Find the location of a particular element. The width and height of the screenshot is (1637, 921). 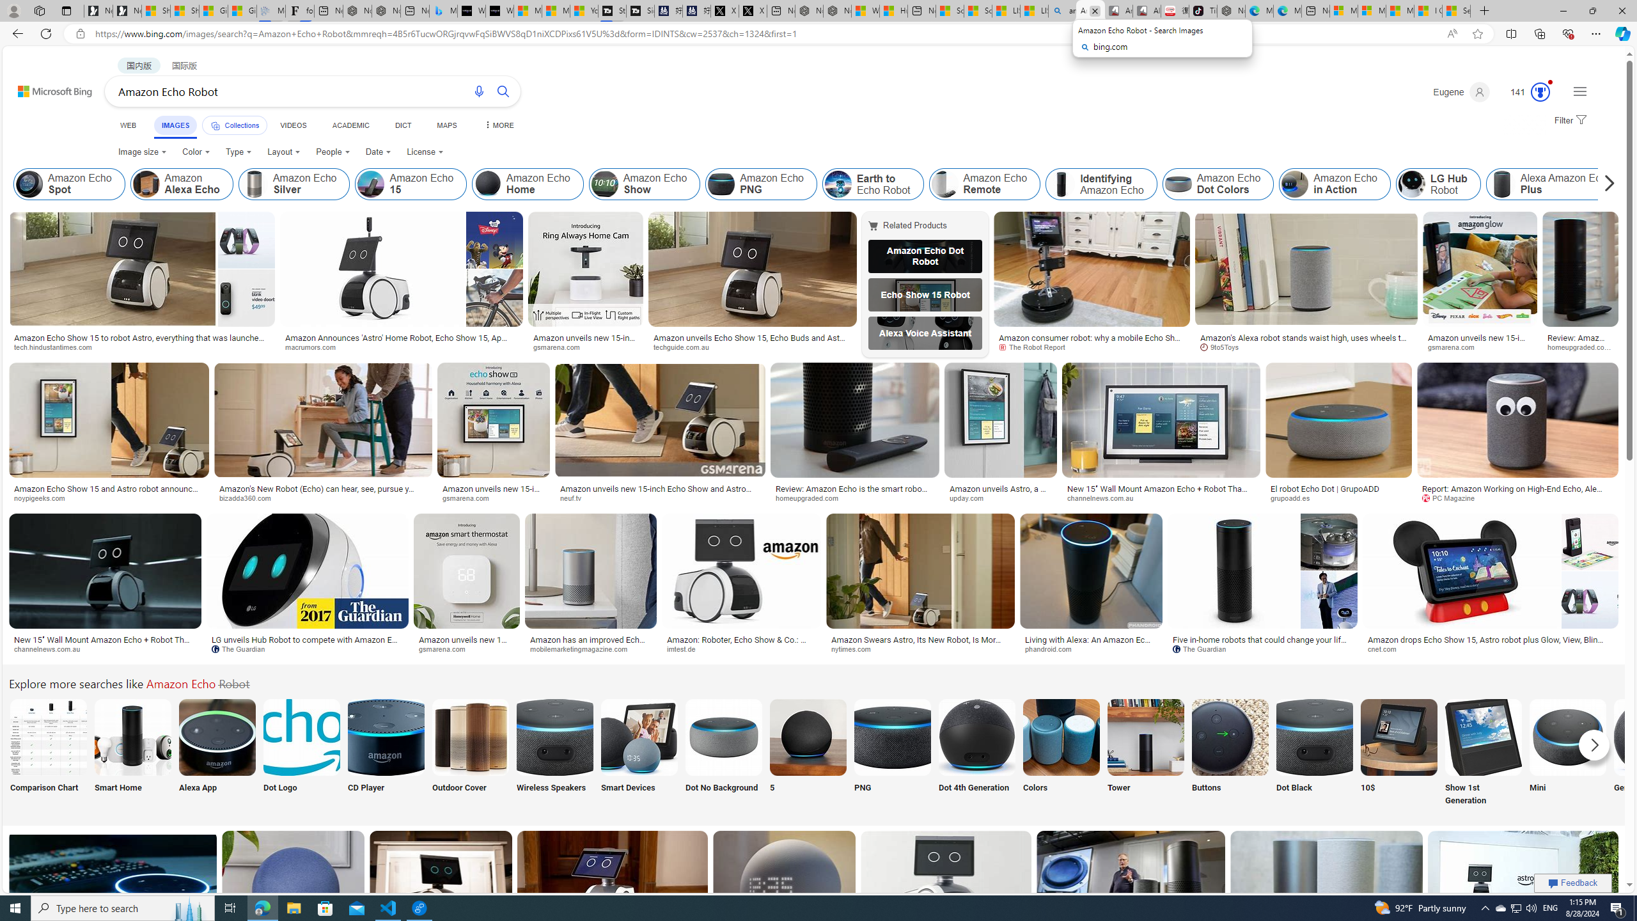

LG Hub Robot is located at coordinates (1412, 184).